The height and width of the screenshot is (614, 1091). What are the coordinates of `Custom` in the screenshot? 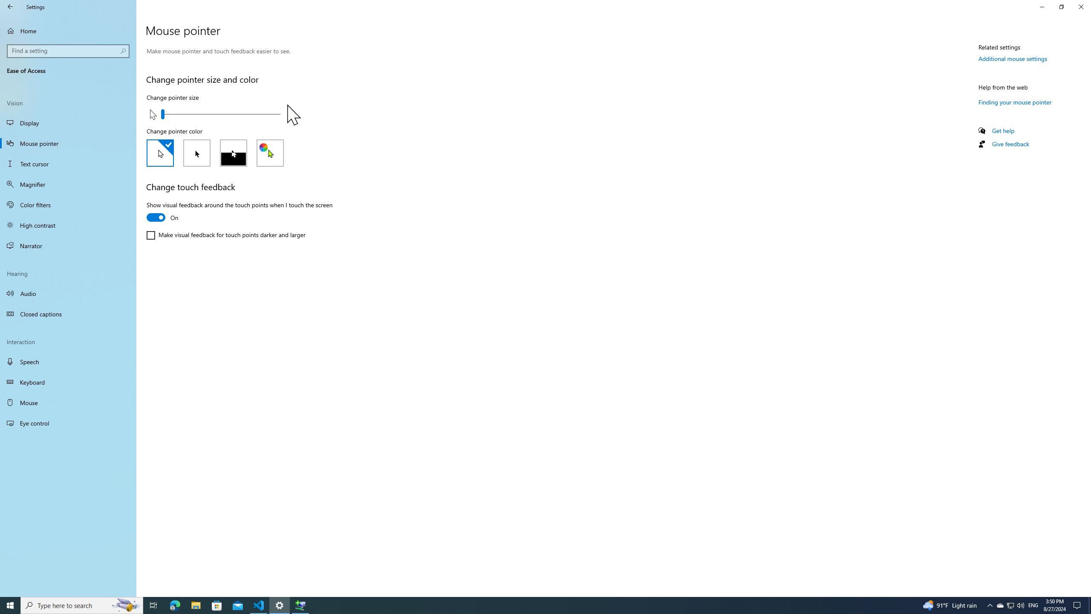 It's located at (270, 153).